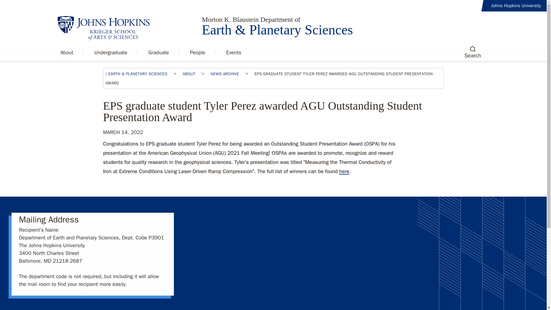  Describe the element at coordinates (225, 74) in the screenshot. I see `Go to News Archive.` at that location.